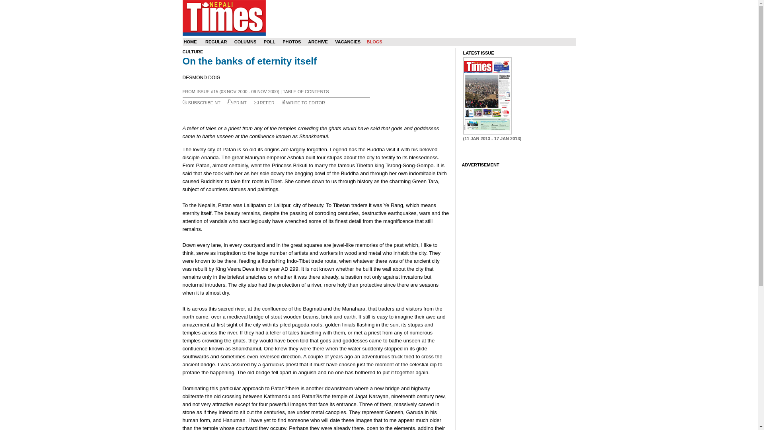 This screenshot has height=430, width=764. What do you see at coordinates (224, 18) in the screenshot?
I see `Nepali Times` at bounding box center [224, 18].